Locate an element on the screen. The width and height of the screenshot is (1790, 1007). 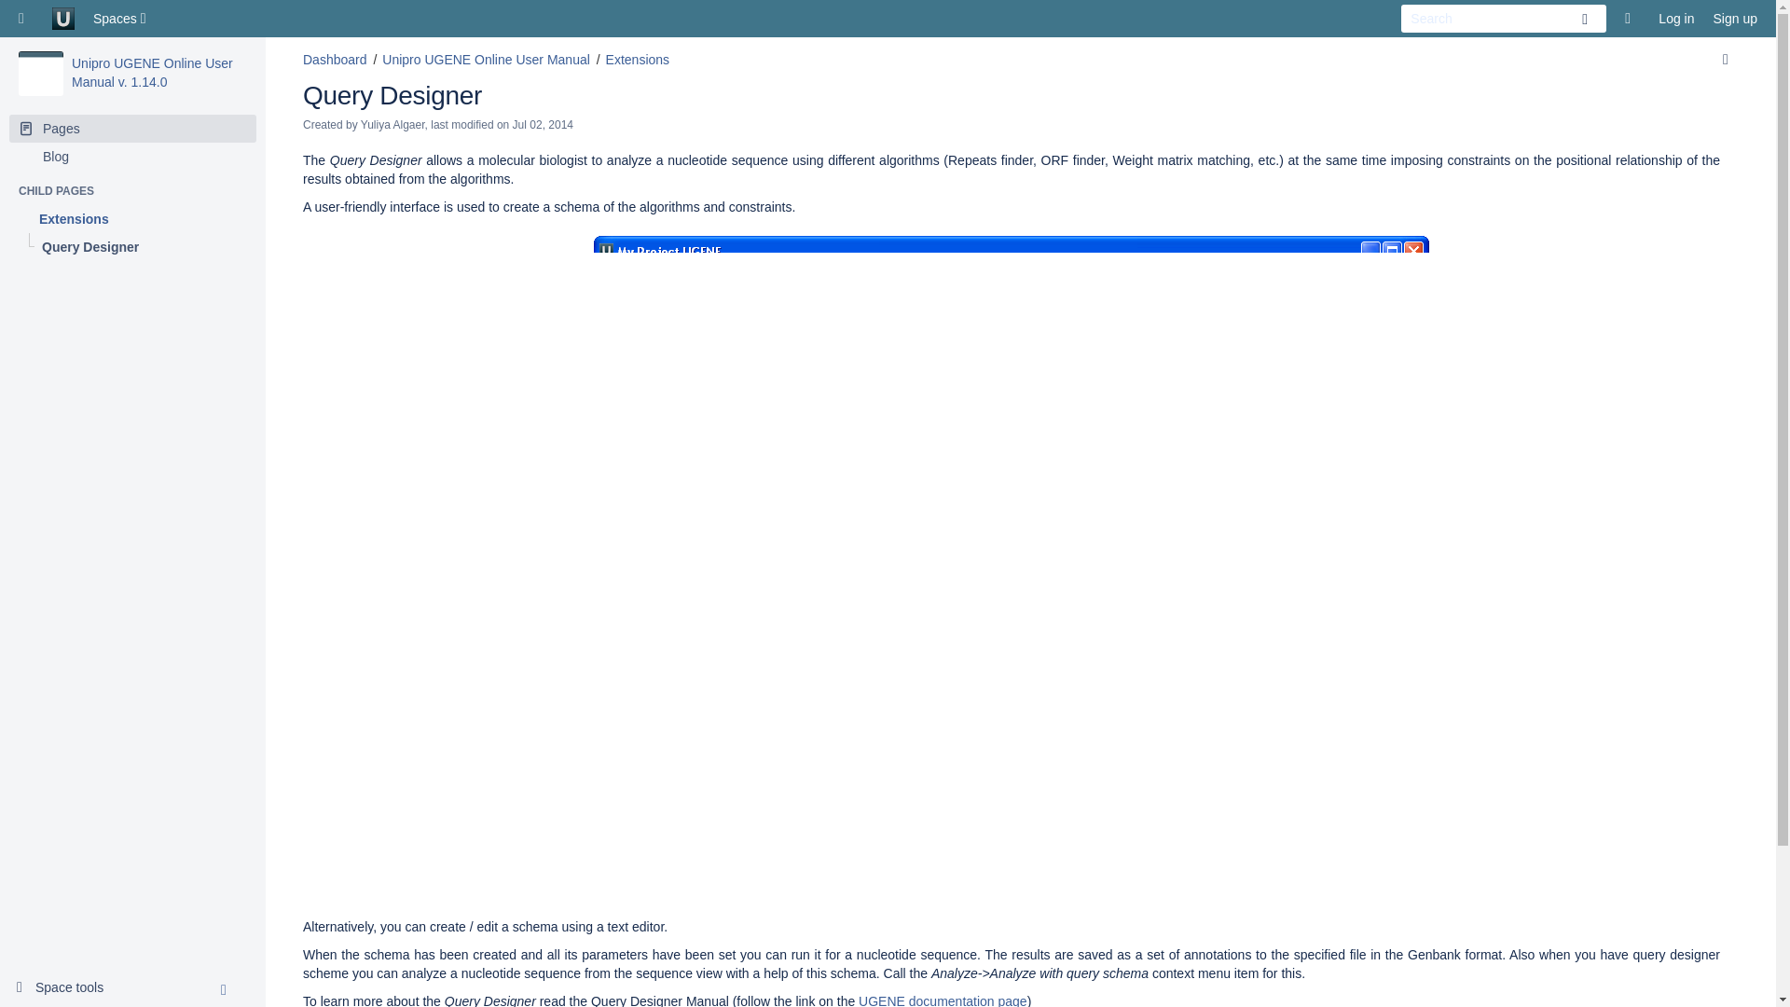
Extensions is located at coordinates (132, 218).